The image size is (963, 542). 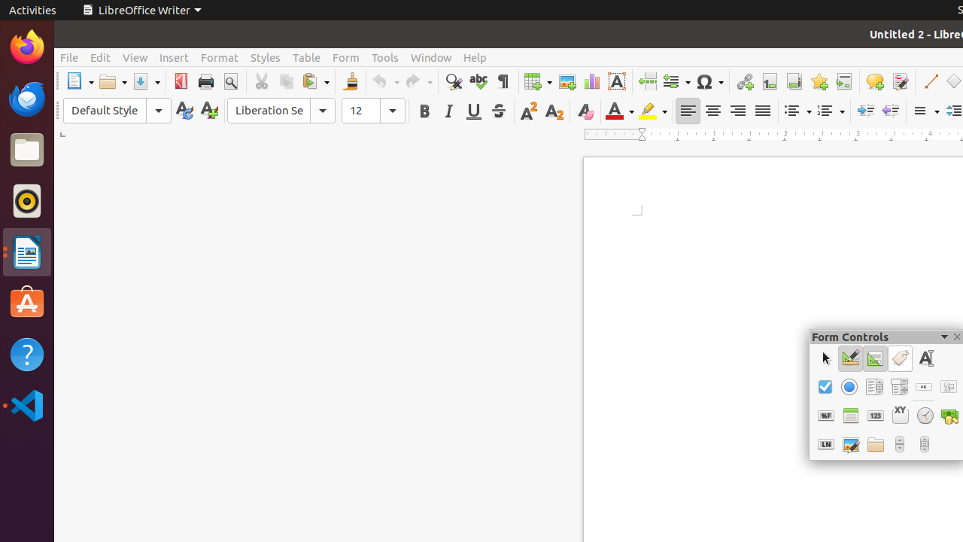 I want to click on Text Box, so click(x=925, y=358).